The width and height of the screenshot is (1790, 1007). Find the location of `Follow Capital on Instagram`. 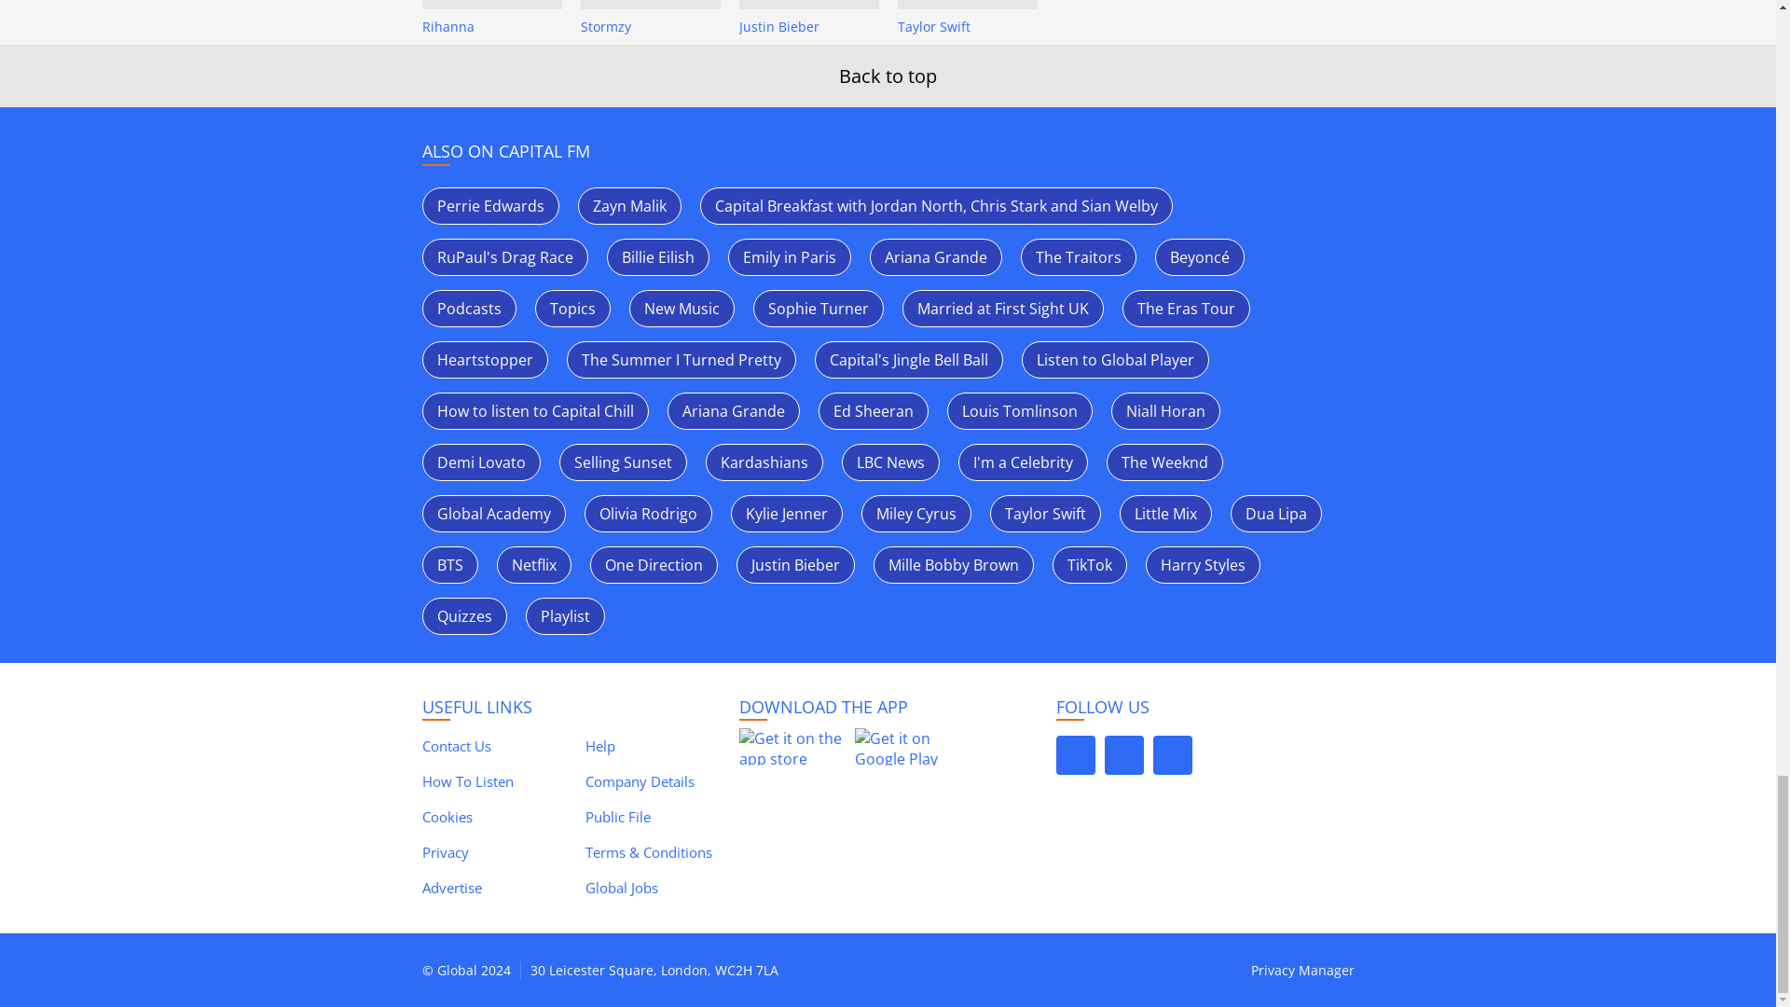

Follow Capital on Instagram is located at coordinates (1123, 755).